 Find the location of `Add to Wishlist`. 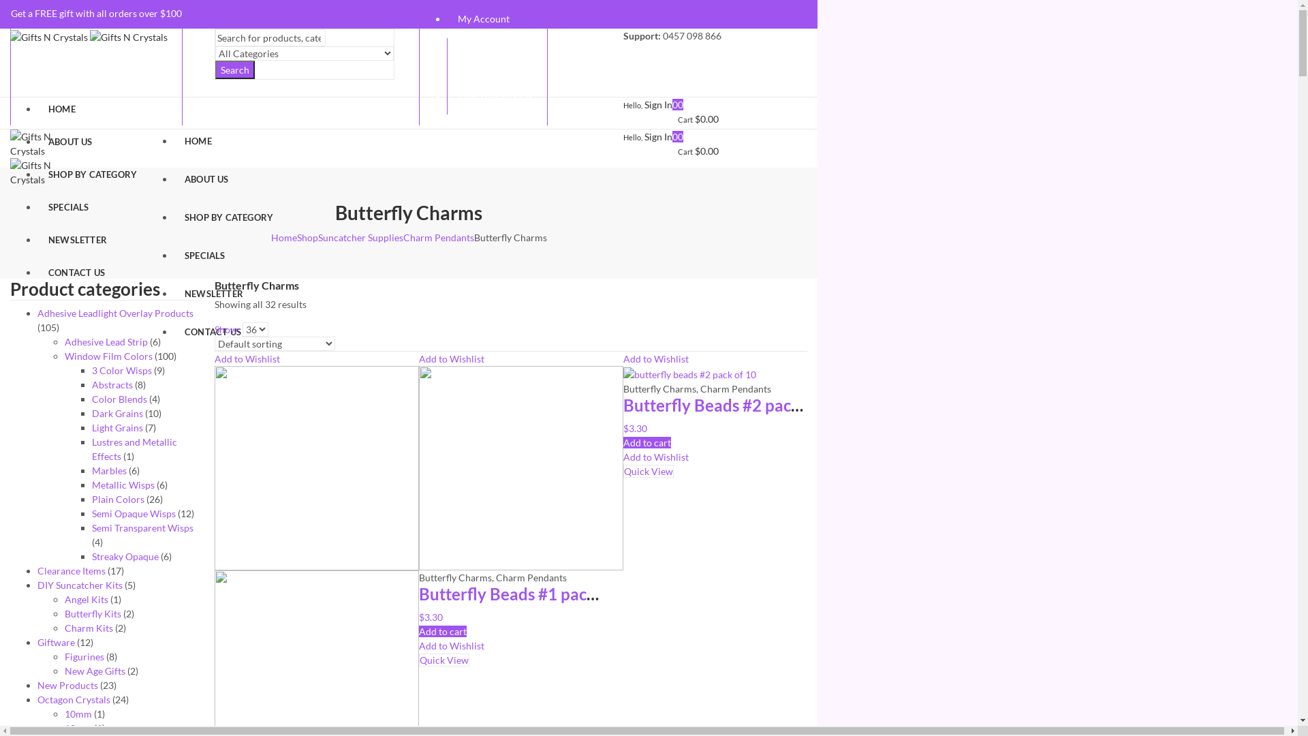

Add to Wishlist is located at coordinates (656, 358).